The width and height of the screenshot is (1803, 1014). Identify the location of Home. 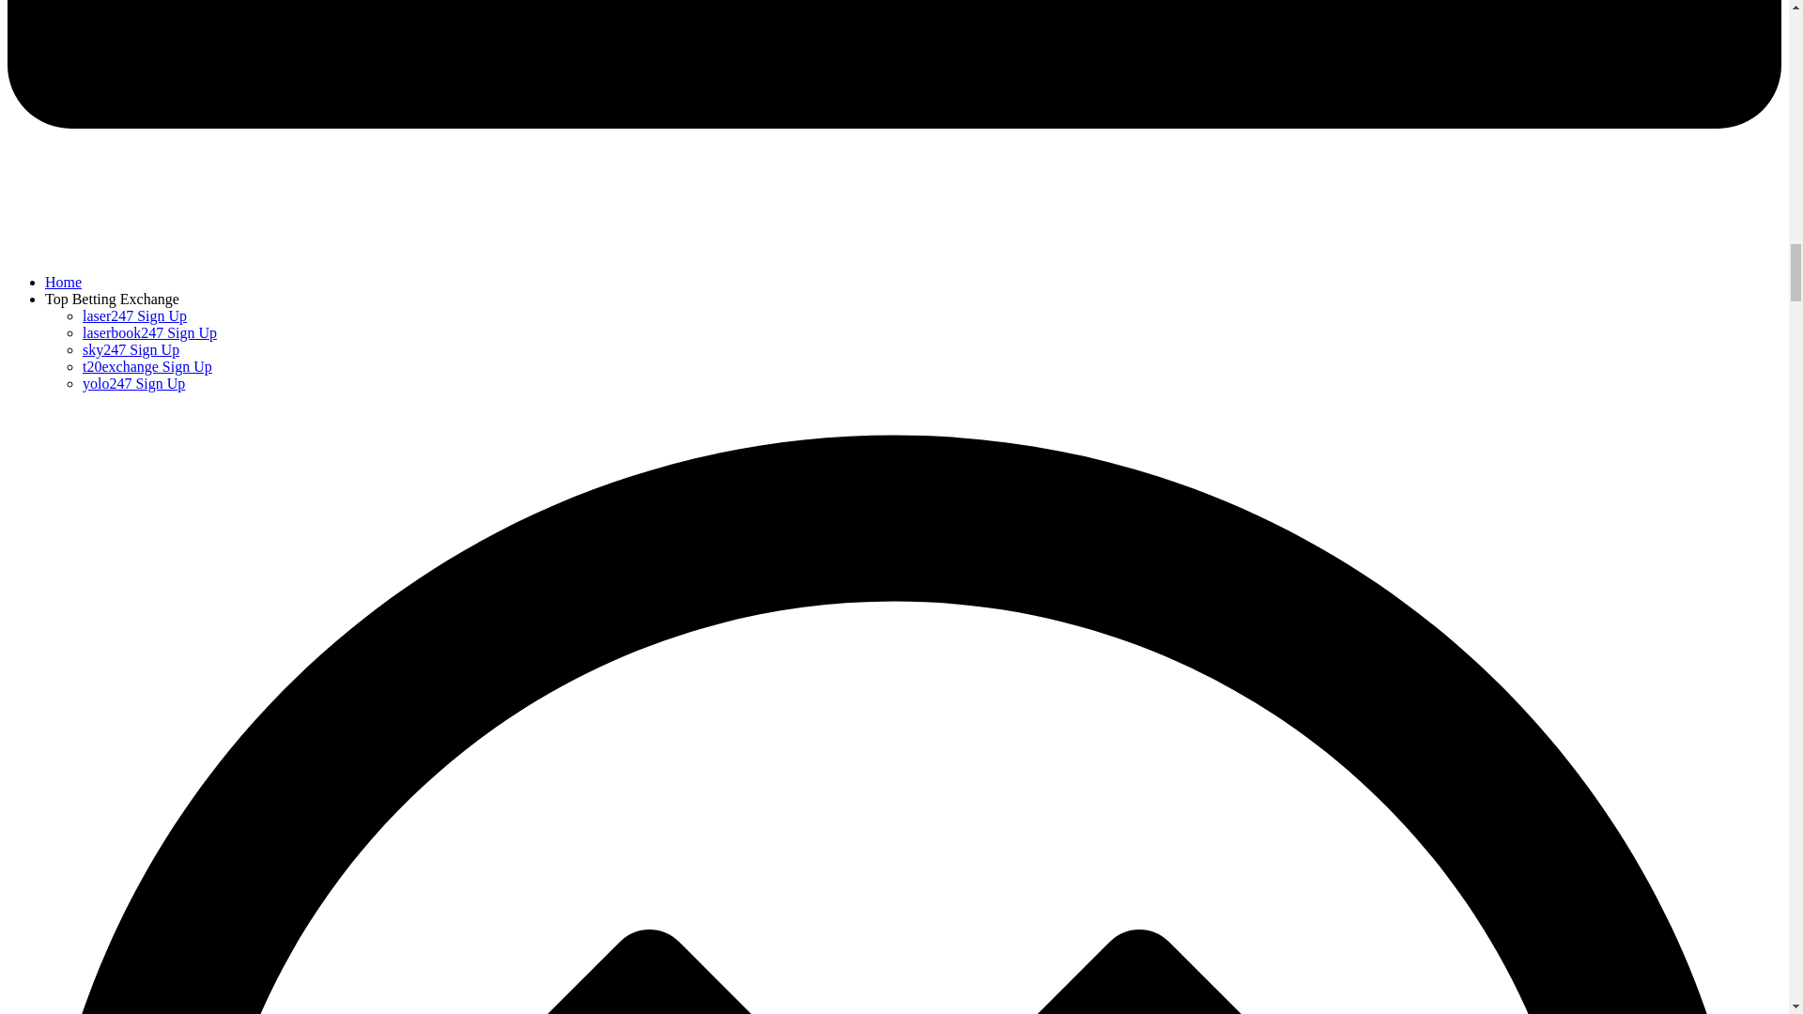
(63, 282).